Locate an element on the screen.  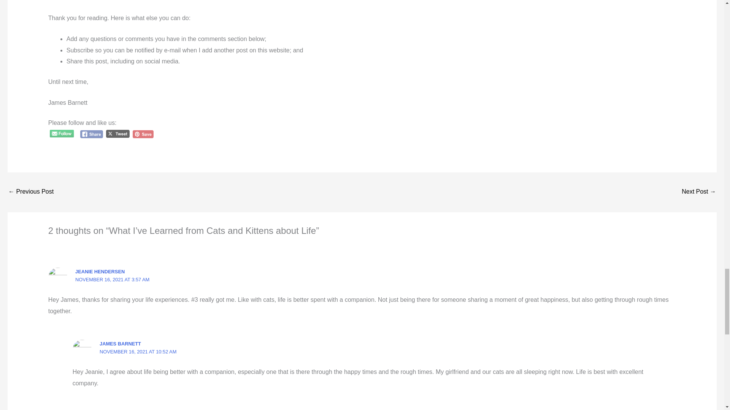
Facebook Share is located at coordinates (92, 134).